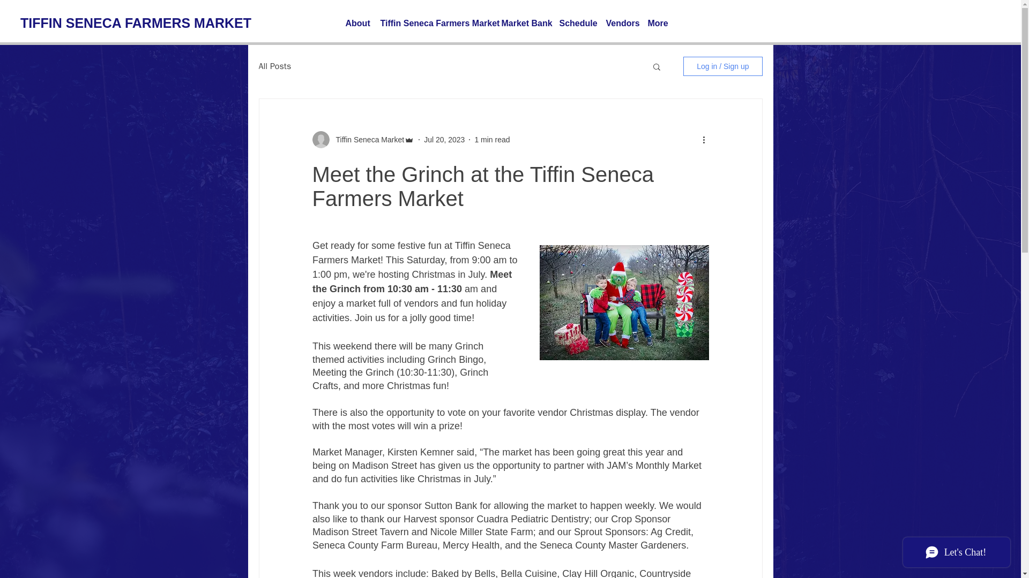 This screenshot has width=1029, height=578. Describe the element at coordinates (274, 66) in the screenshot. I see `All Posts` at that location.